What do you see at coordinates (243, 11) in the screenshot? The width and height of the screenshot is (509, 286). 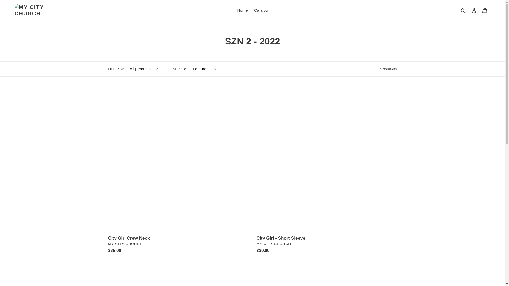 I see `Home` at bounding box center [243, 11].